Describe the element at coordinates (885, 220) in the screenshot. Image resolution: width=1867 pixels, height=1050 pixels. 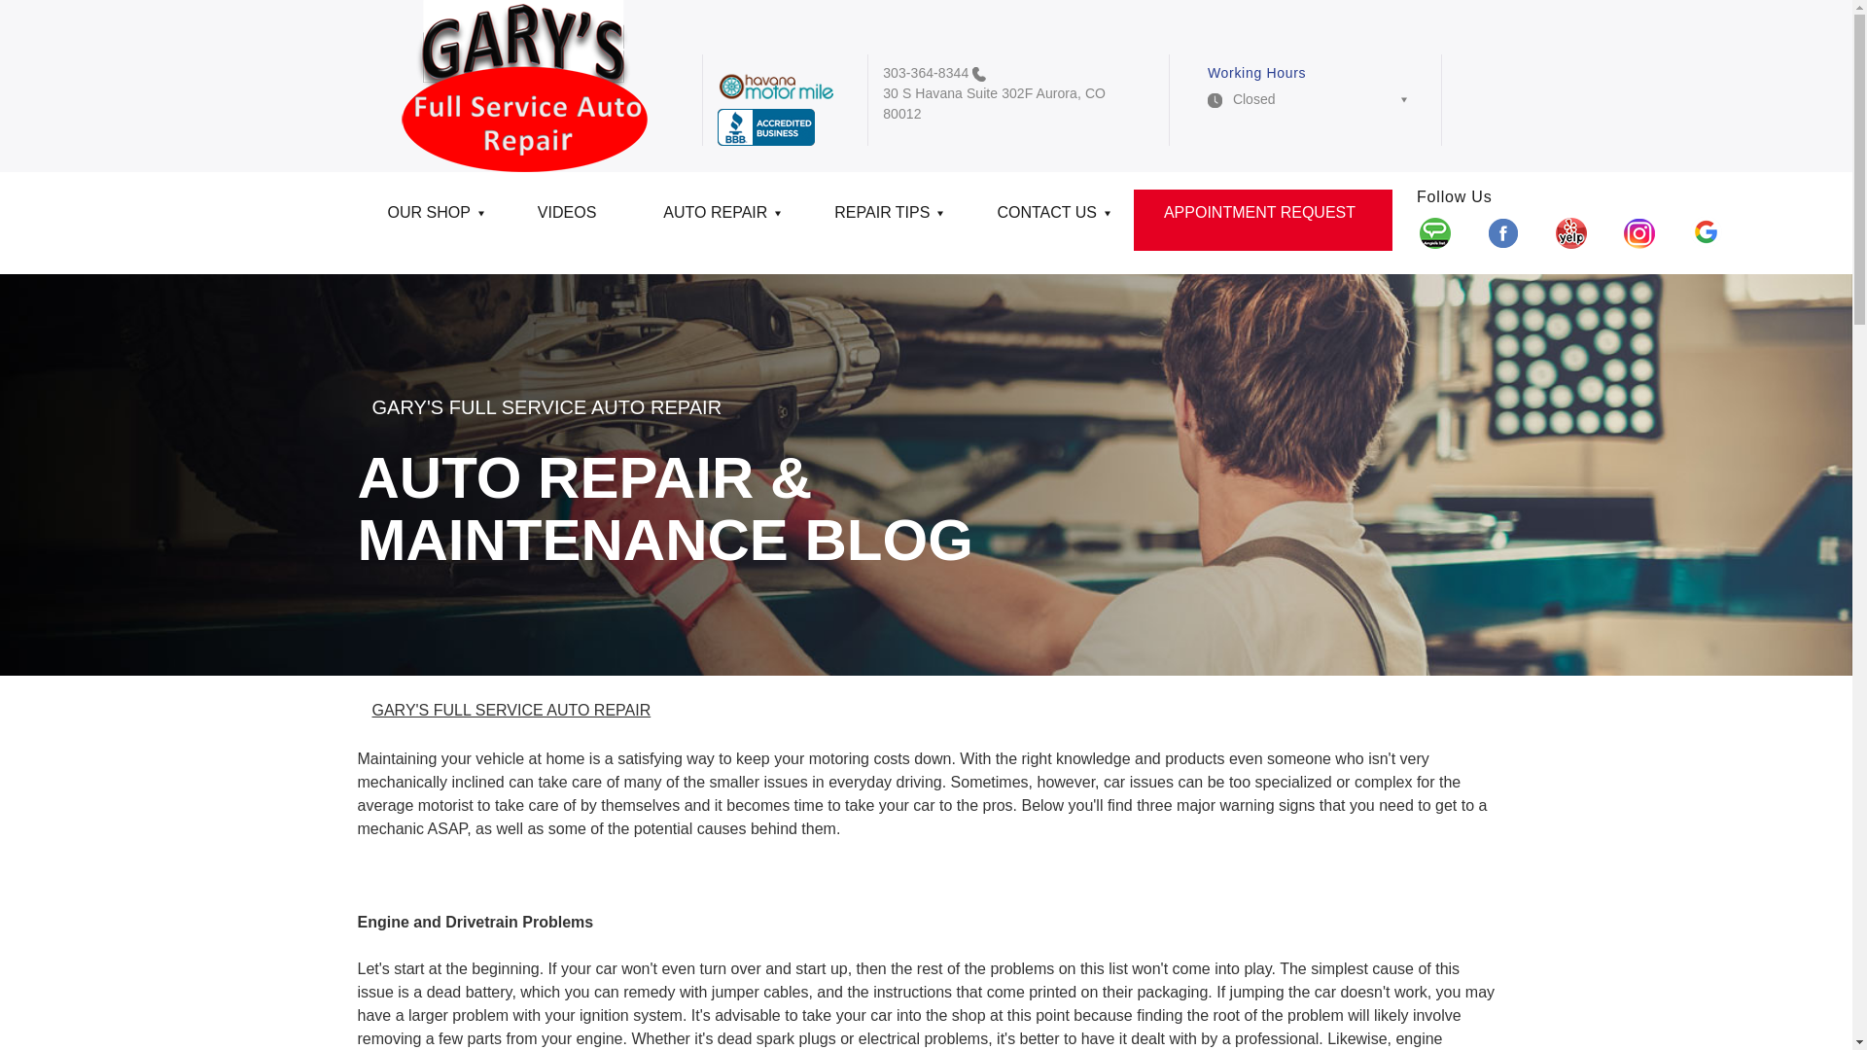
I see `REPAIR TIPS` at that location.